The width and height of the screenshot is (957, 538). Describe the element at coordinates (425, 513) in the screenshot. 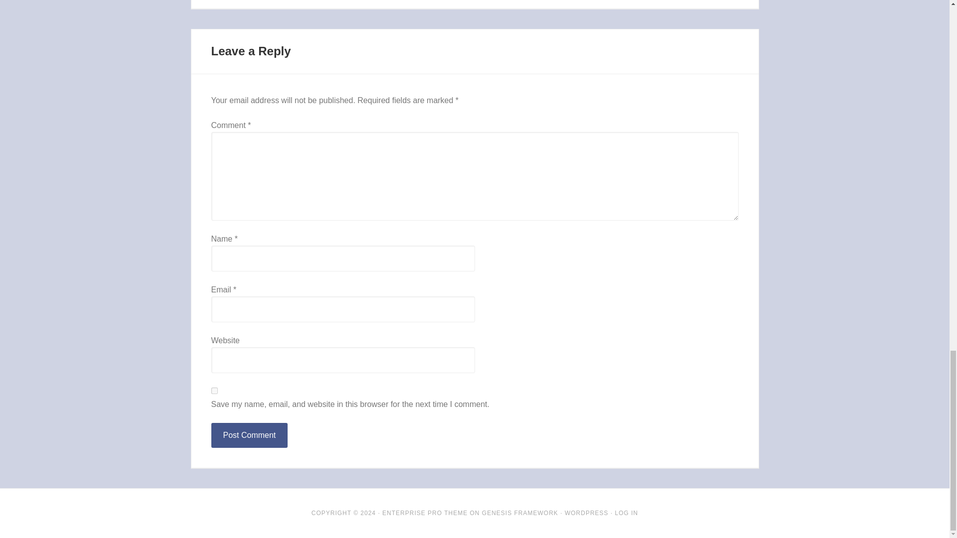

I see `ENTERPRISE PRO THEME` at that location.